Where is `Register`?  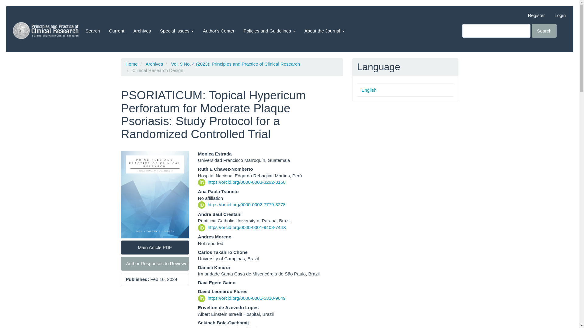
Register is located at coordinates (536, 15).